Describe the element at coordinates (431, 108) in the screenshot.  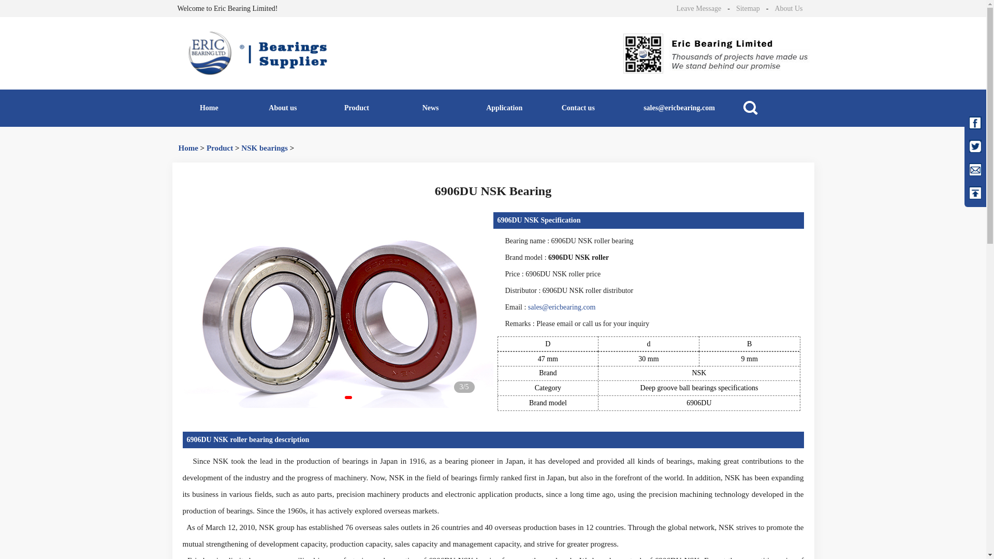
I see `News` at that location.